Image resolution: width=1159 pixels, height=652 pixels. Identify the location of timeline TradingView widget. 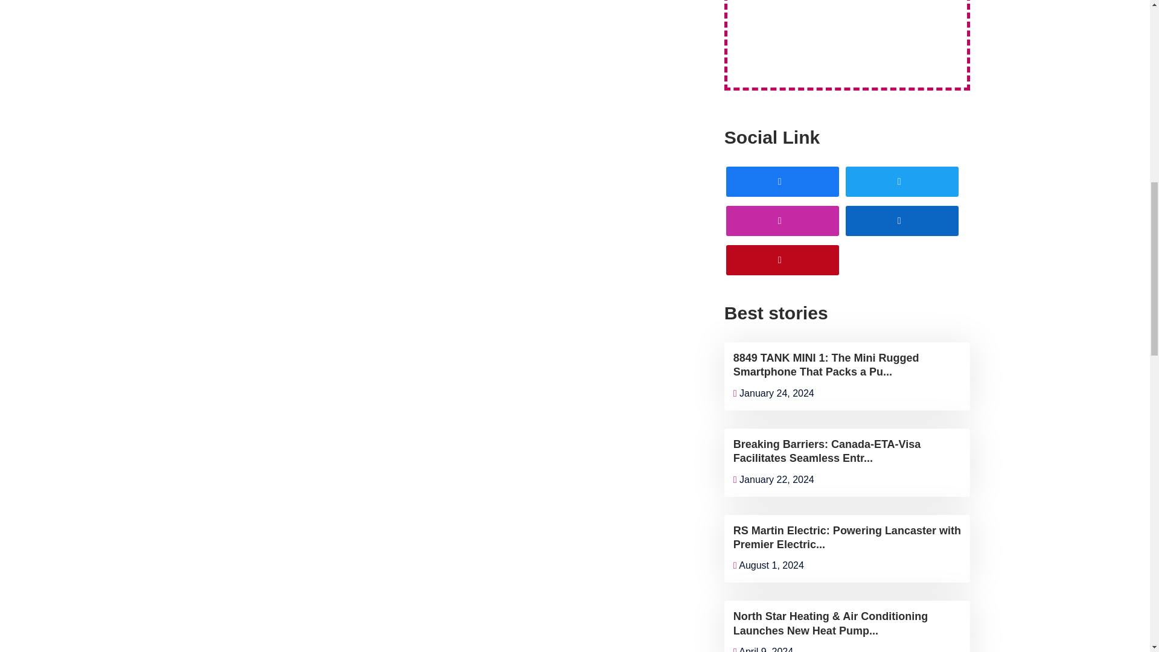
(847, 34).